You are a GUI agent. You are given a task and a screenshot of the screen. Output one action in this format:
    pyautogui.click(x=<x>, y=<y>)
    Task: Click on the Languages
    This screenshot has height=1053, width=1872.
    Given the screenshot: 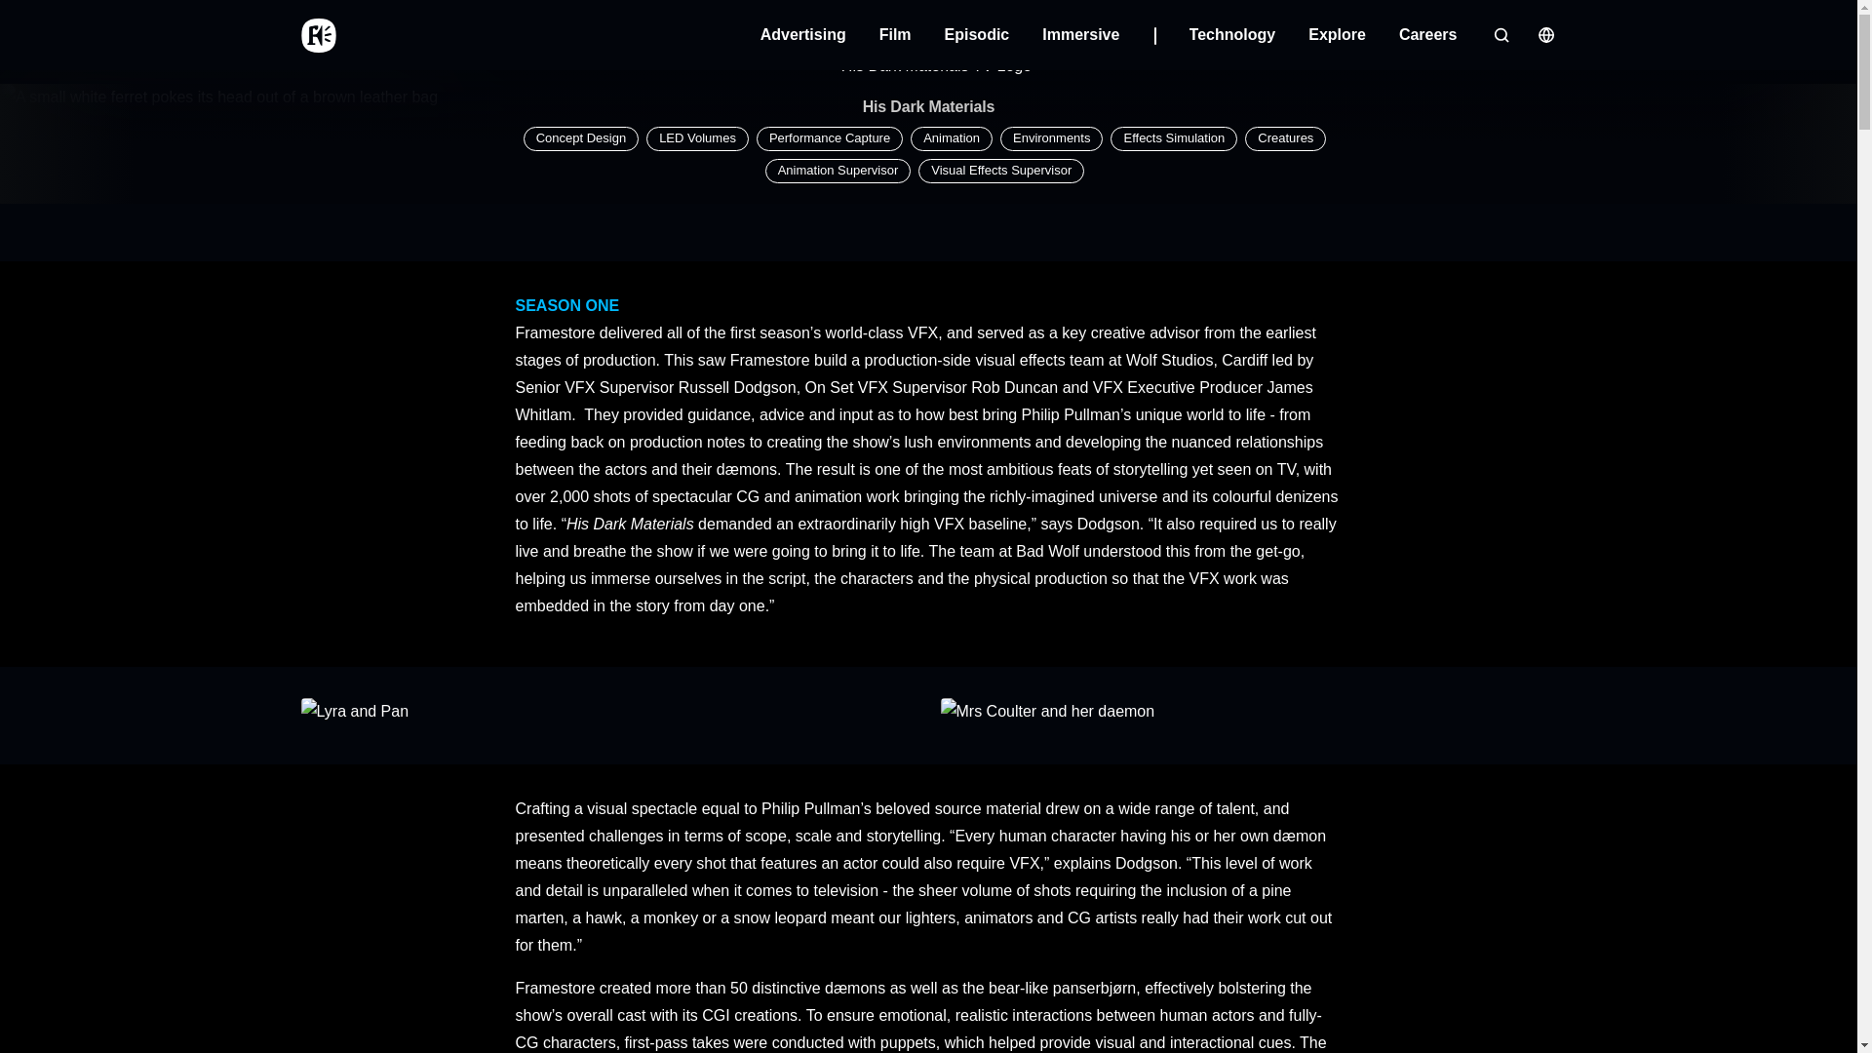 What is the action you would take?
    pyautogui.click(x=1544, y=35)
    